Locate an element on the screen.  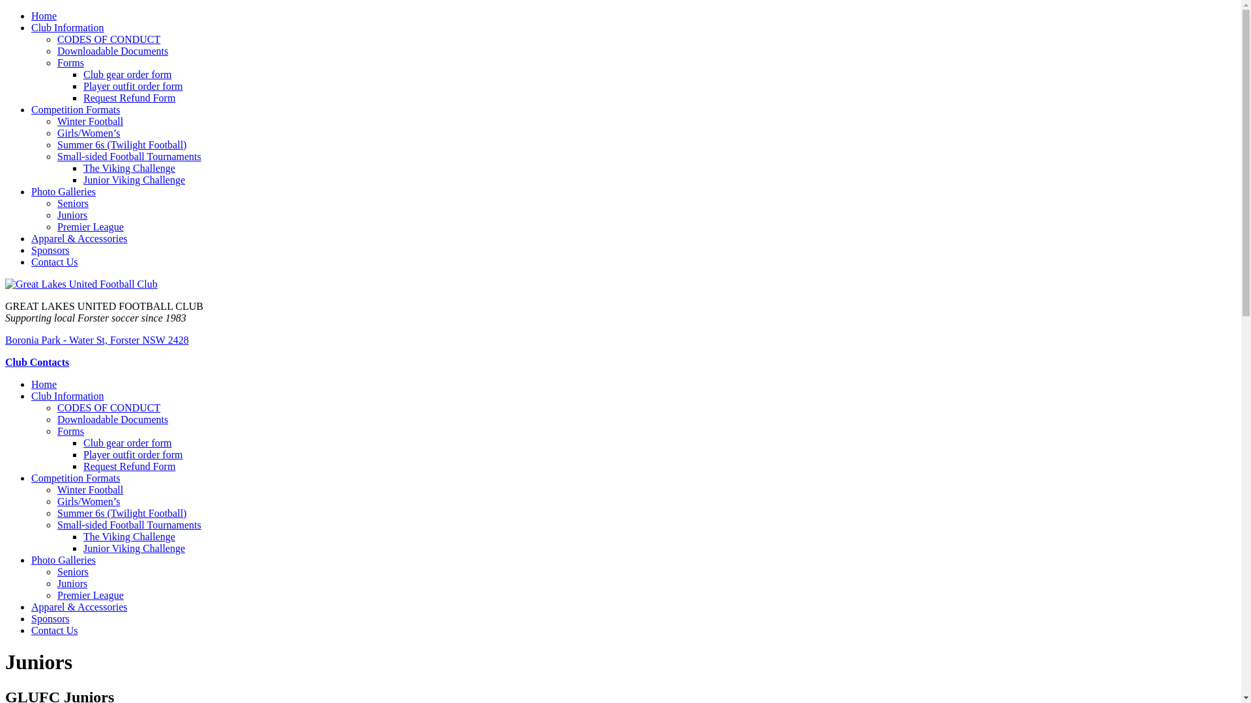
Small-sided Football Tournaments is located at coordinates (129, 156).